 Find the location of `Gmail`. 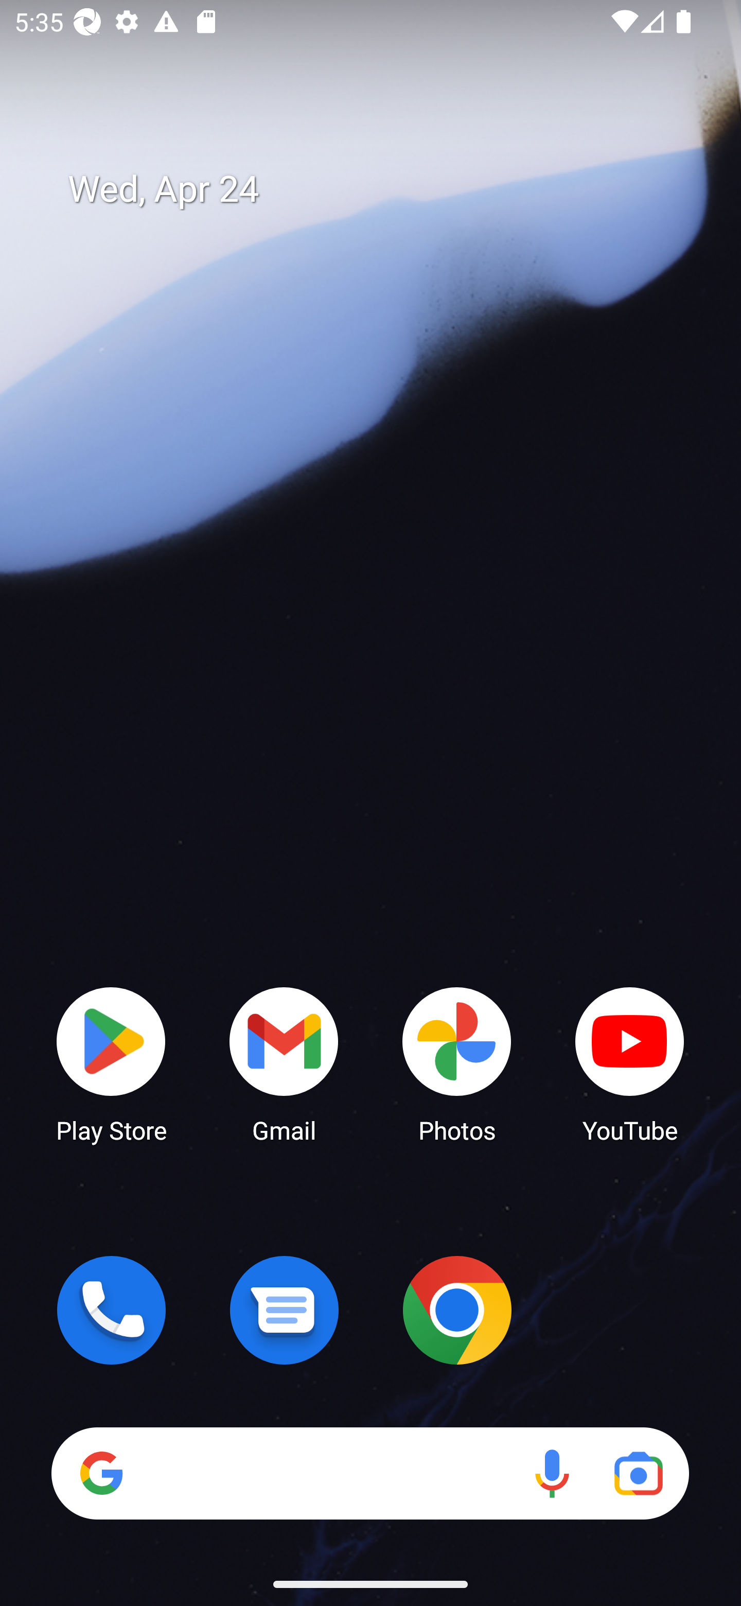

Gmail is located at coordinates (284, 1063).